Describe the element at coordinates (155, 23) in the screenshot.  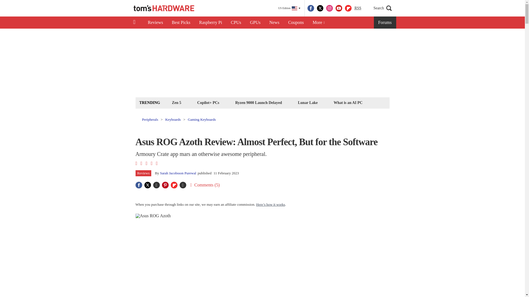
I see `Reviews` at that location.